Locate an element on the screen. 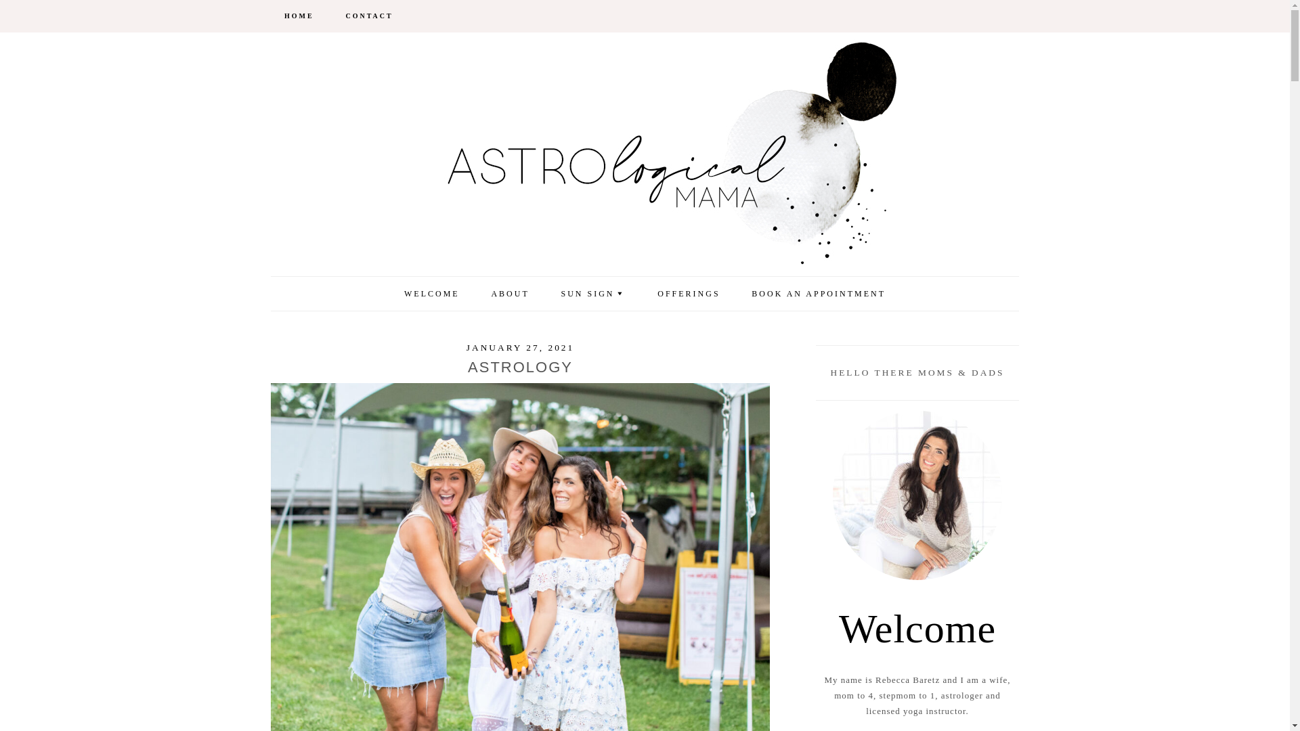  HOME is located at coordinates (299, 16).